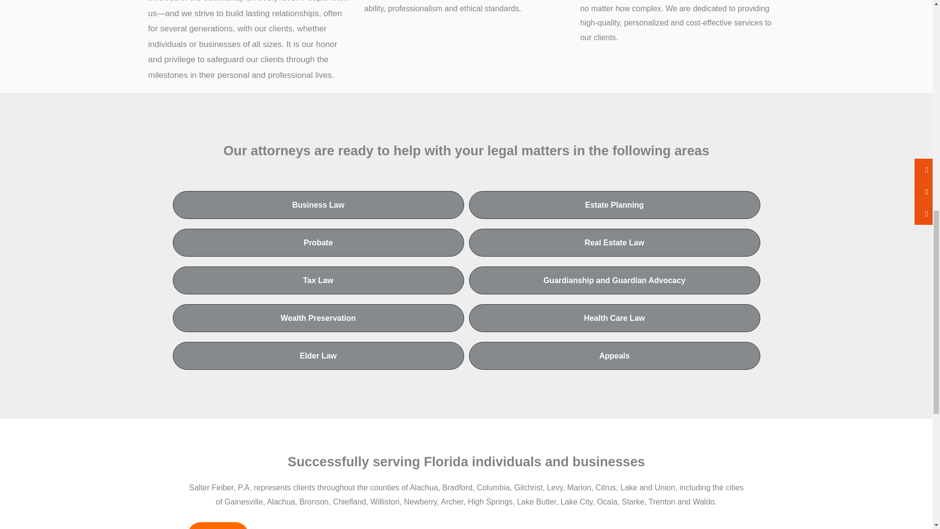  I want to click on Appeals, so click(615, 356).